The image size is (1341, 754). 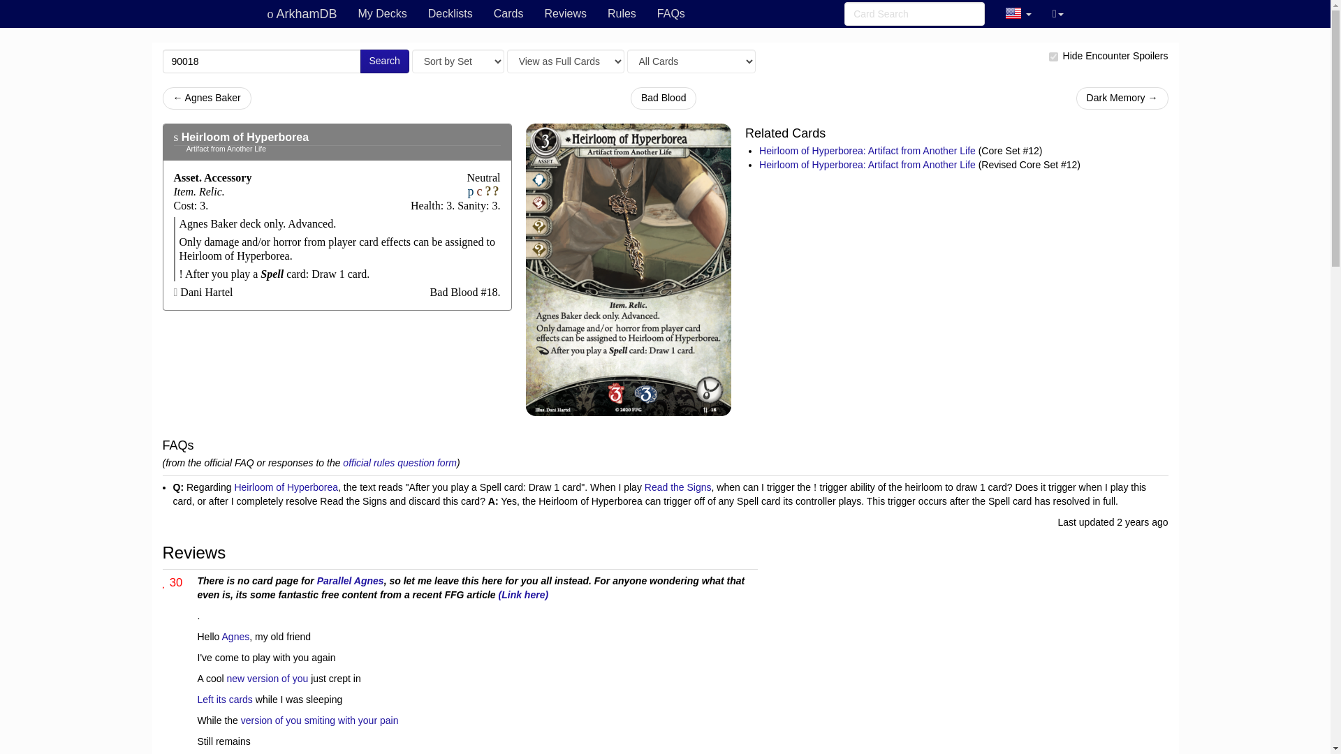 I want to click on new version of you, so click(x=267, y=679).